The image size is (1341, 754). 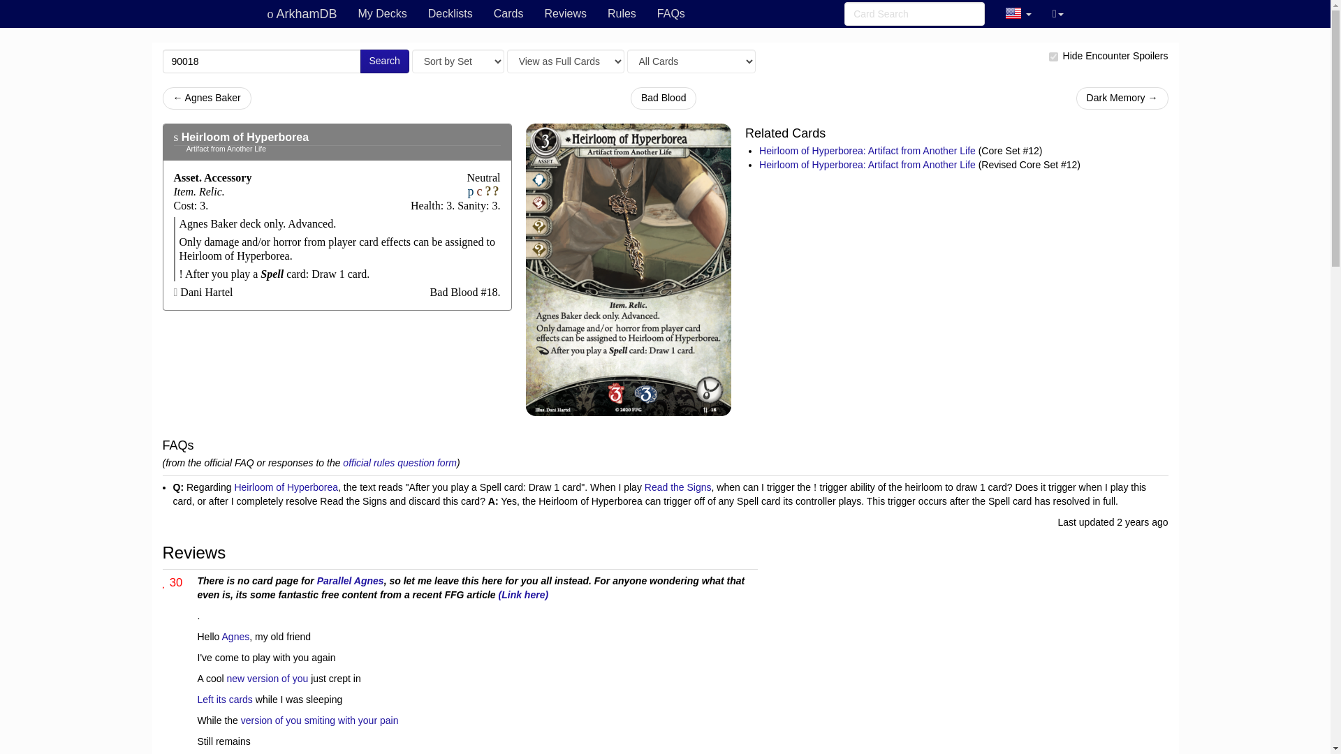 I want to click on new version of you, so click(x=267, y=679).